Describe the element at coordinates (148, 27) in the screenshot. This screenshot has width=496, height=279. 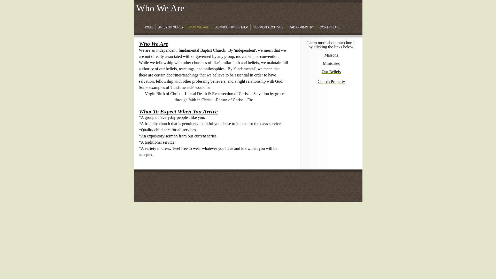
I see `Home` at that location.